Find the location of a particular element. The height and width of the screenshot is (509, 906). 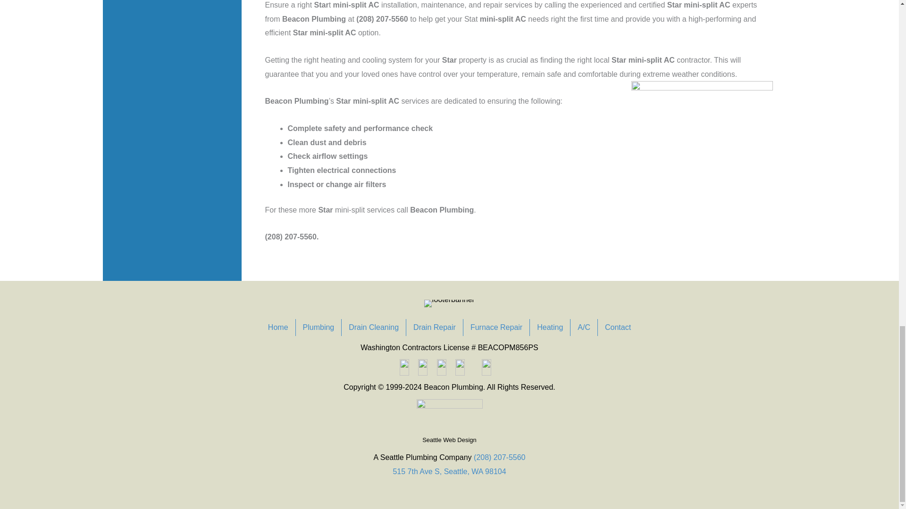

footerbanner is located at coordinates (449, 304).